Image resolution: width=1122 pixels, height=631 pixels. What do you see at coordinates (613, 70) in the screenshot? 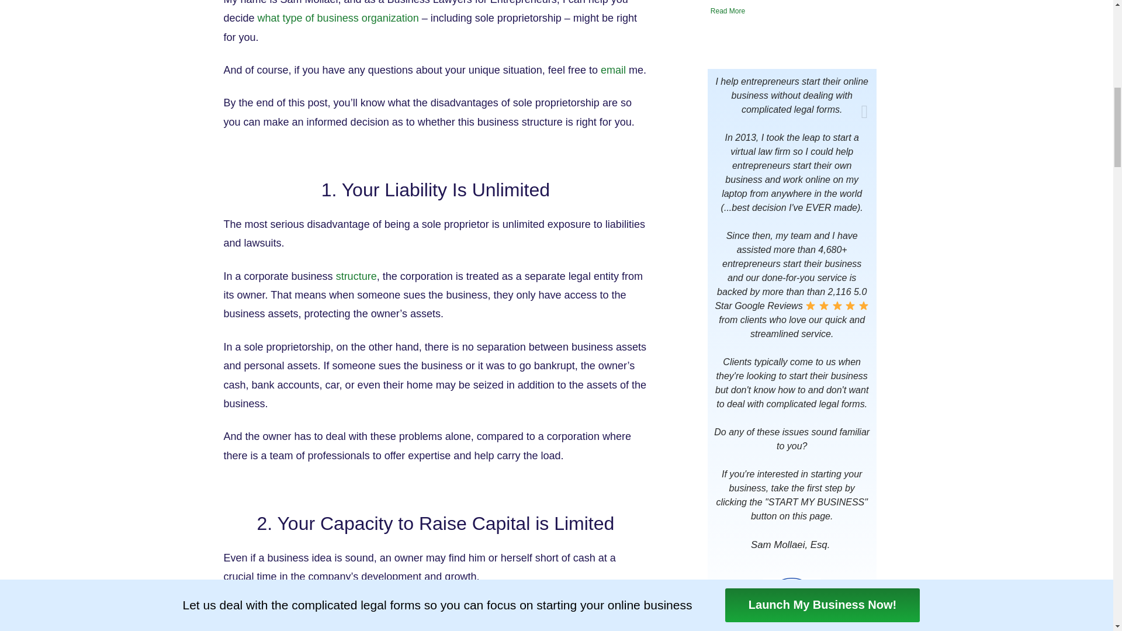
I see `email` at bounding box center [613, 70].